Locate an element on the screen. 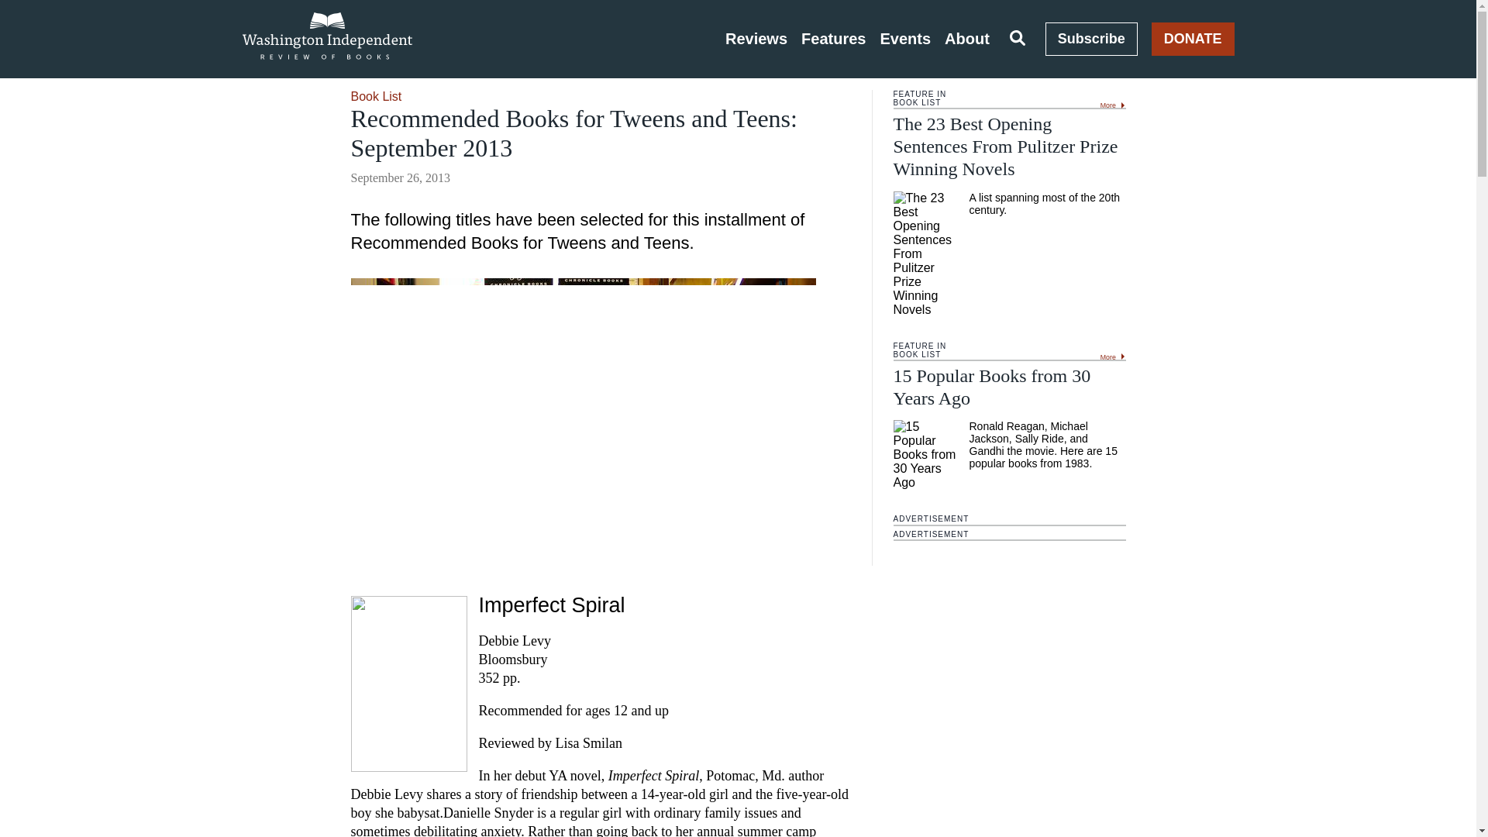  Book List is located at coordinates (375, 96).